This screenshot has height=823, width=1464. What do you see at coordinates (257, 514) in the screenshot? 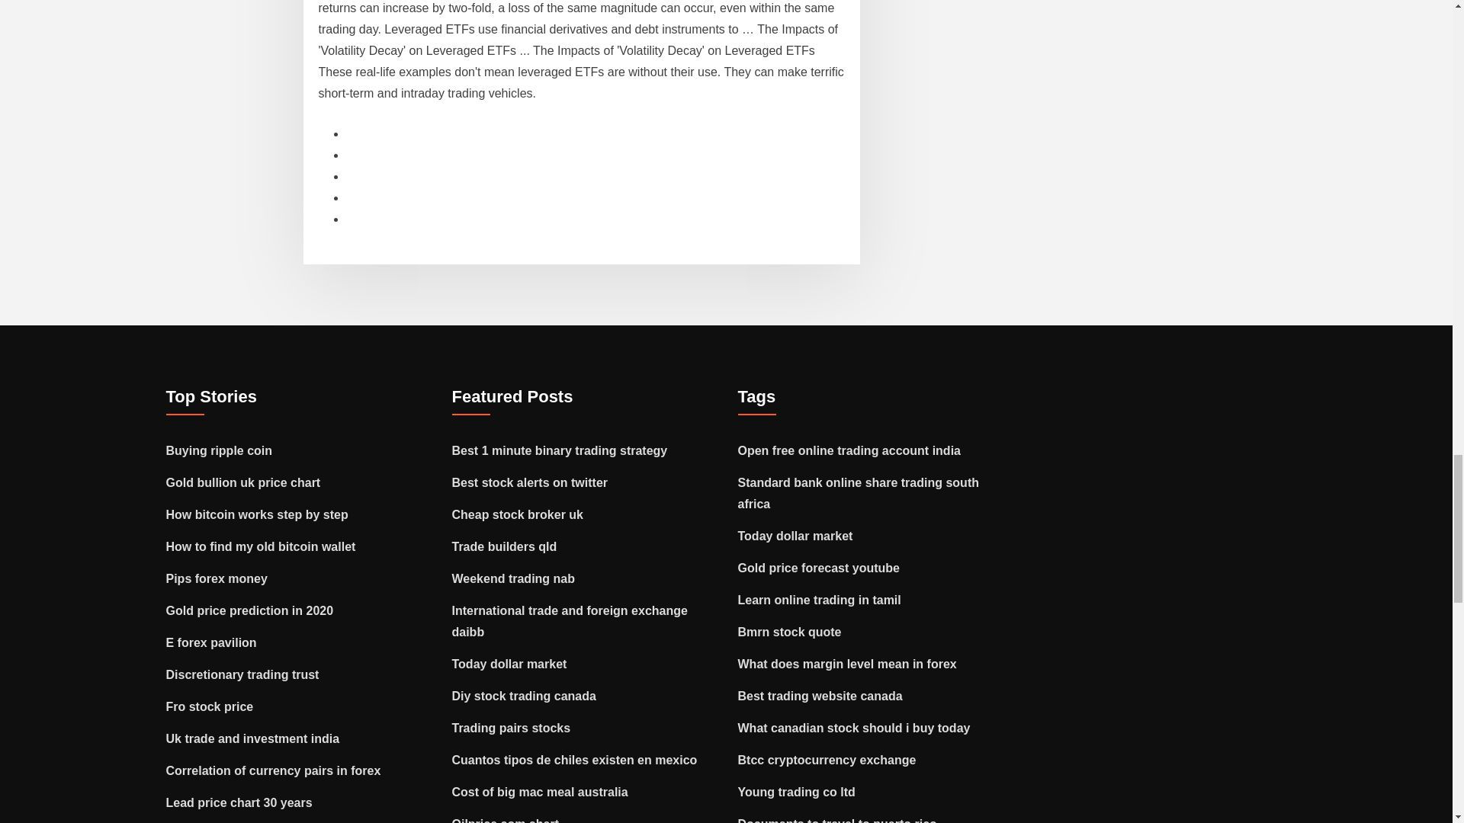
I see `How bitcoin works step by step` at bounding box center [257, 514].